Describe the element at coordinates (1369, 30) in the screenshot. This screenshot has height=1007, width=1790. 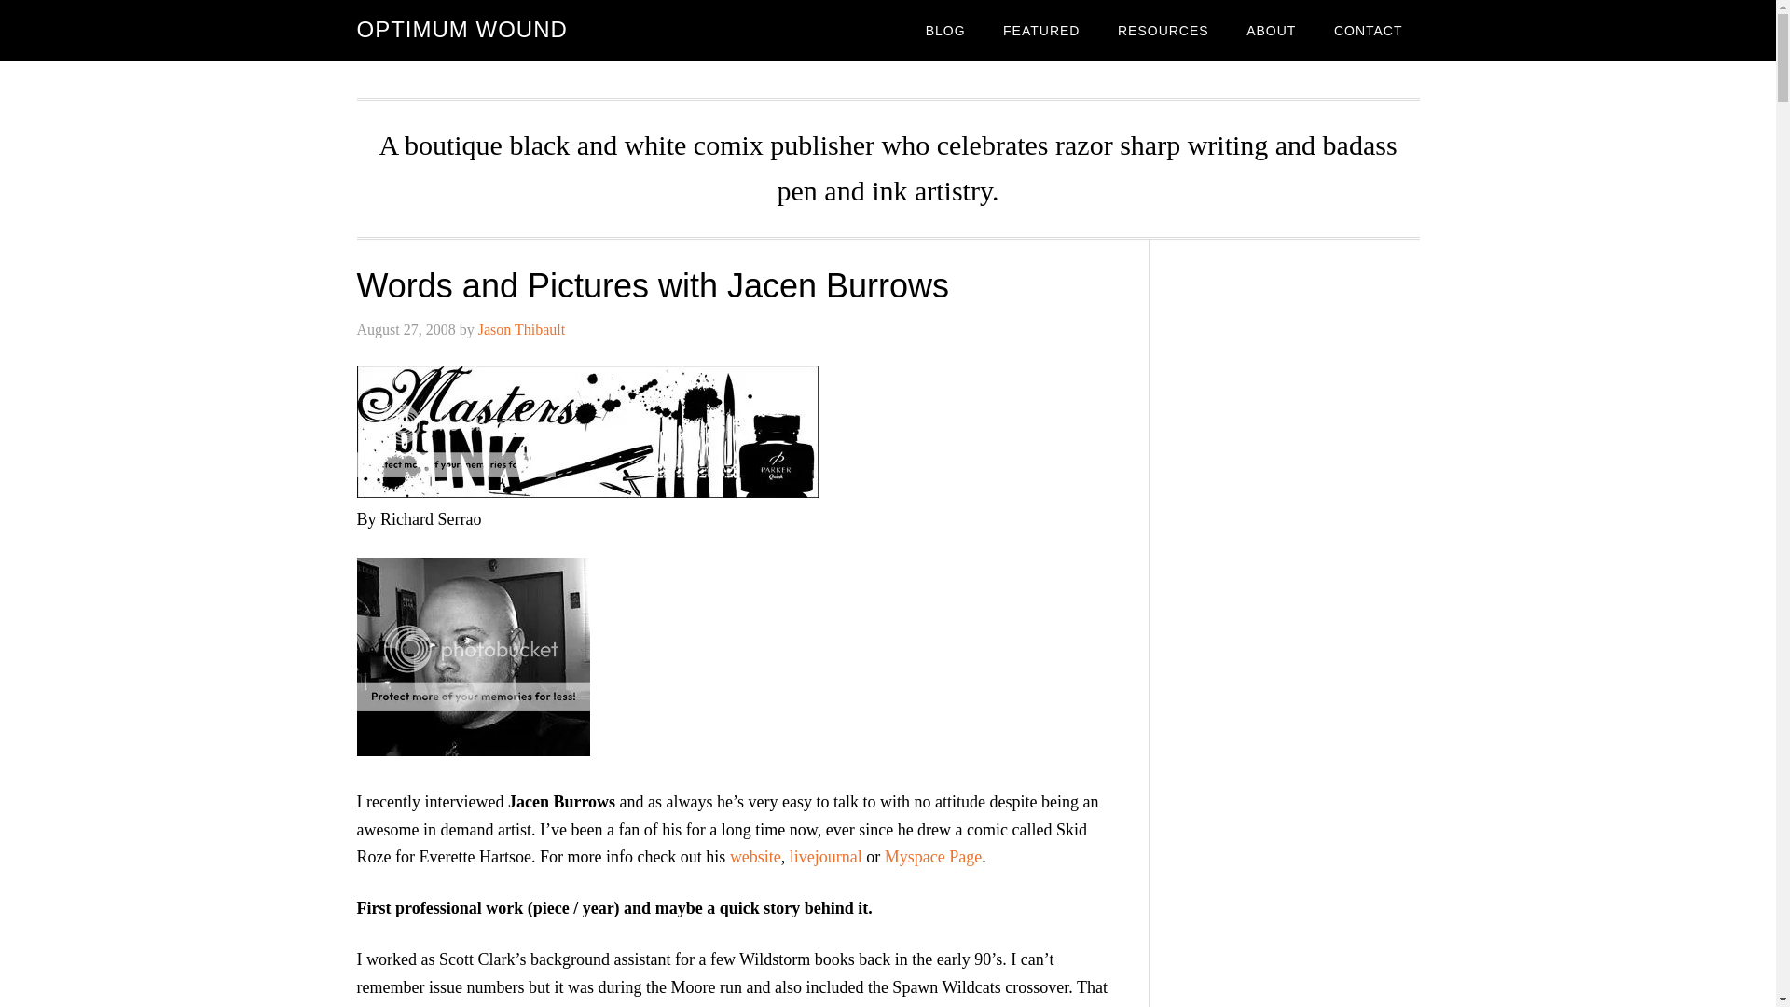
I see `CONTACT` at that location.